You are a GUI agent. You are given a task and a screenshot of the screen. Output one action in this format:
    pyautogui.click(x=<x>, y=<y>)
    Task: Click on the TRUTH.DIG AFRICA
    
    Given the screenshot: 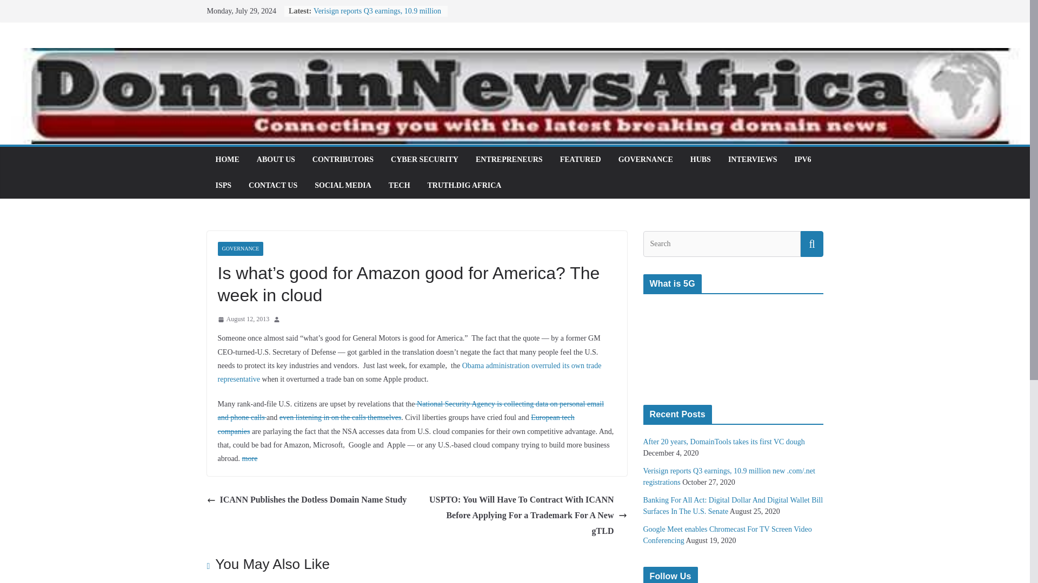 What is the action you would take?
    pyautogui.click(x=464, y=186)
    